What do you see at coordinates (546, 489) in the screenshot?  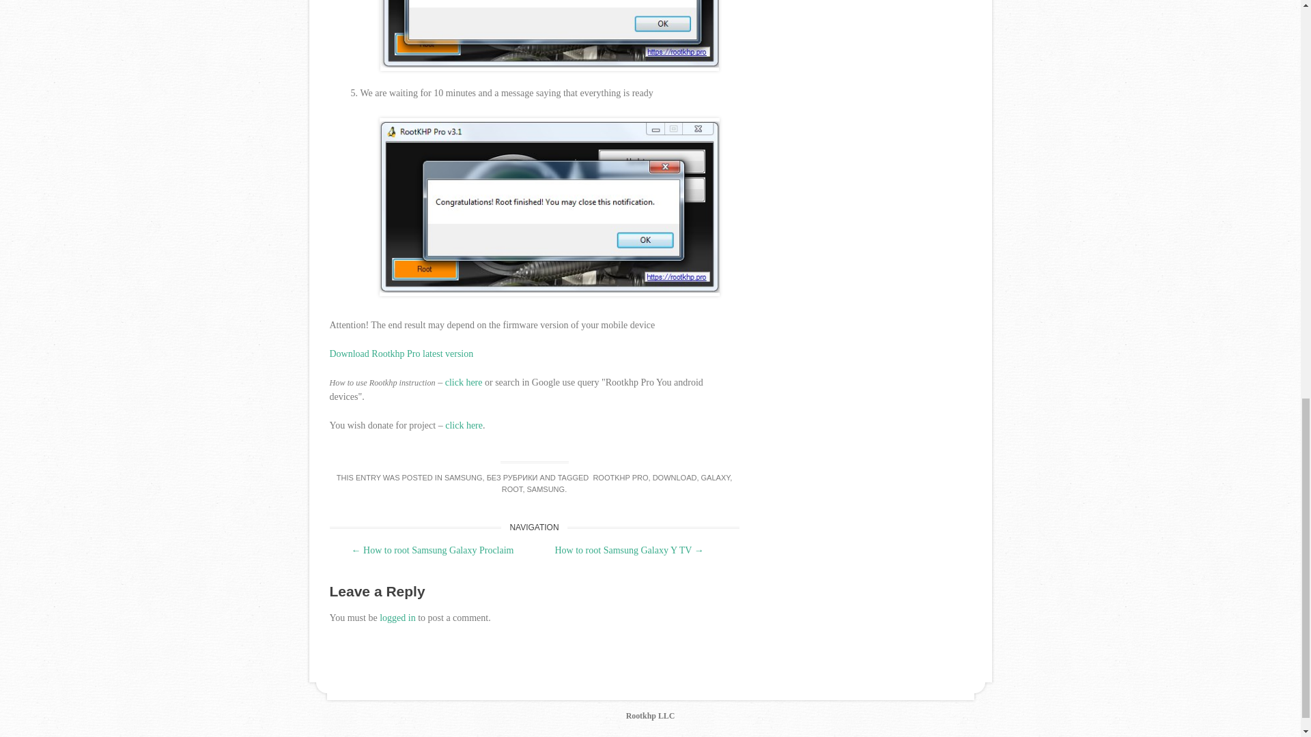 I see `SAMSUNG` at bounding box center [546, 489].